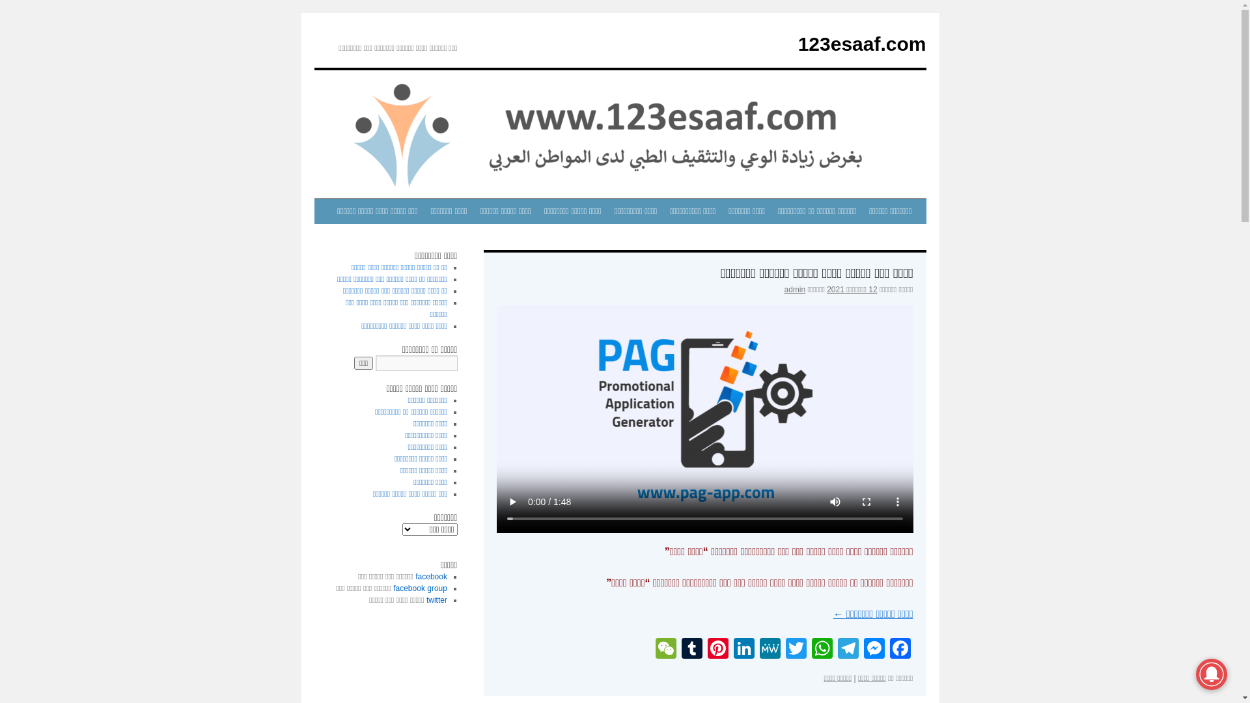  Describe the element at coordinates (874, 650) in the screenshot. I see `Messenger` at that location.